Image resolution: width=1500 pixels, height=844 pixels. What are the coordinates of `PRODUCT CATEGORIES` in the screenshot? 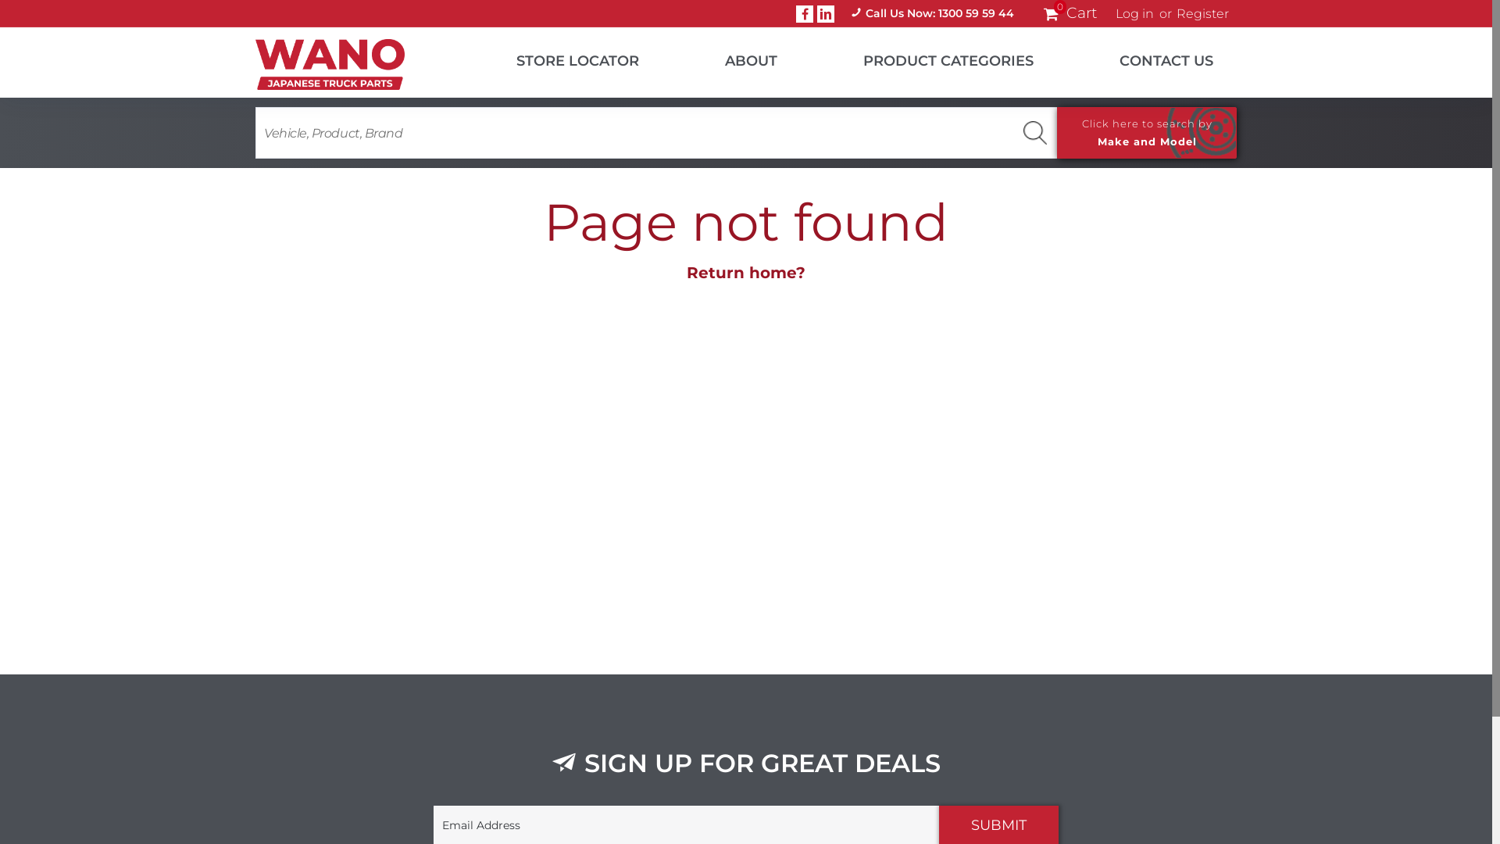 It's located at (929, 58).